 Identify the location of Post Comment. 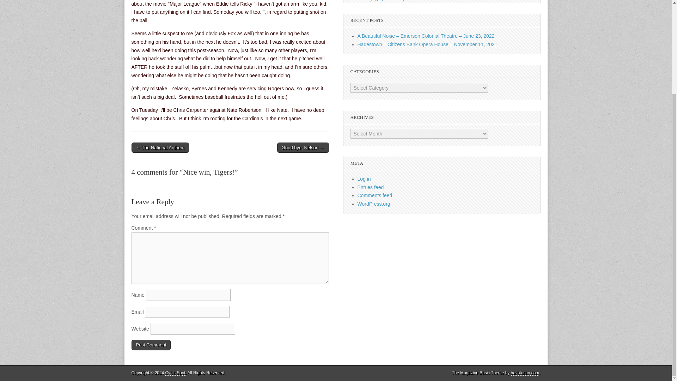
(151, 345).